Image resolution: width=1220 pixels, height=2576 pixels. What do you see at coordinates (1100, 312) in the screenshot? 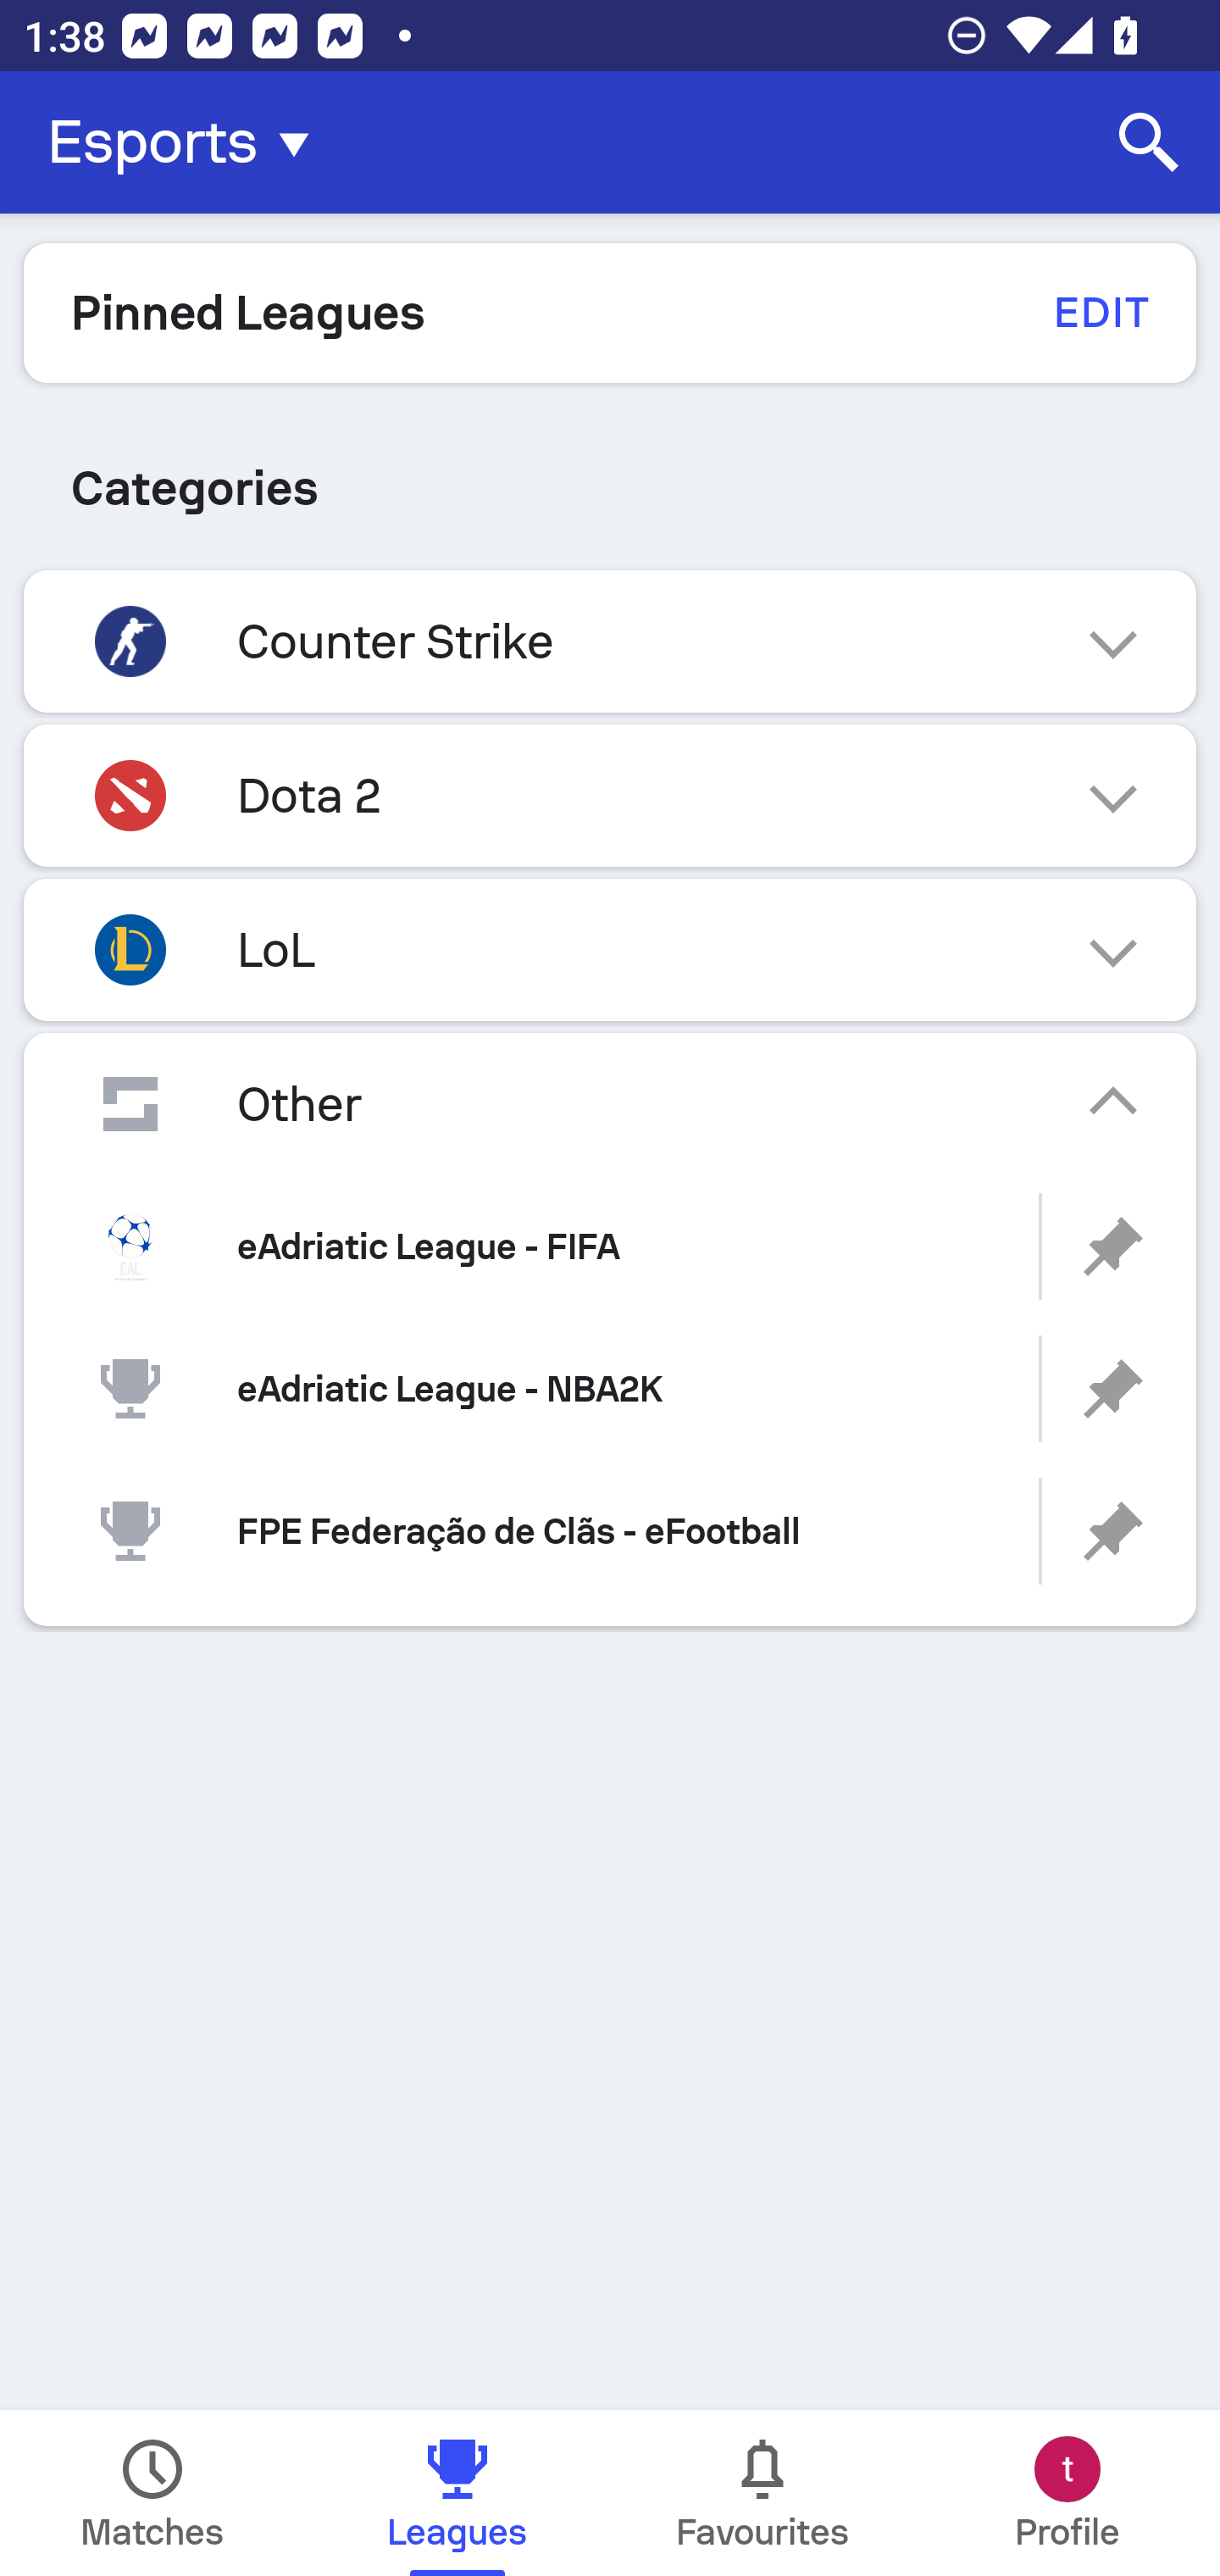
I see `EDIT` at bounding box center [1100, 312].